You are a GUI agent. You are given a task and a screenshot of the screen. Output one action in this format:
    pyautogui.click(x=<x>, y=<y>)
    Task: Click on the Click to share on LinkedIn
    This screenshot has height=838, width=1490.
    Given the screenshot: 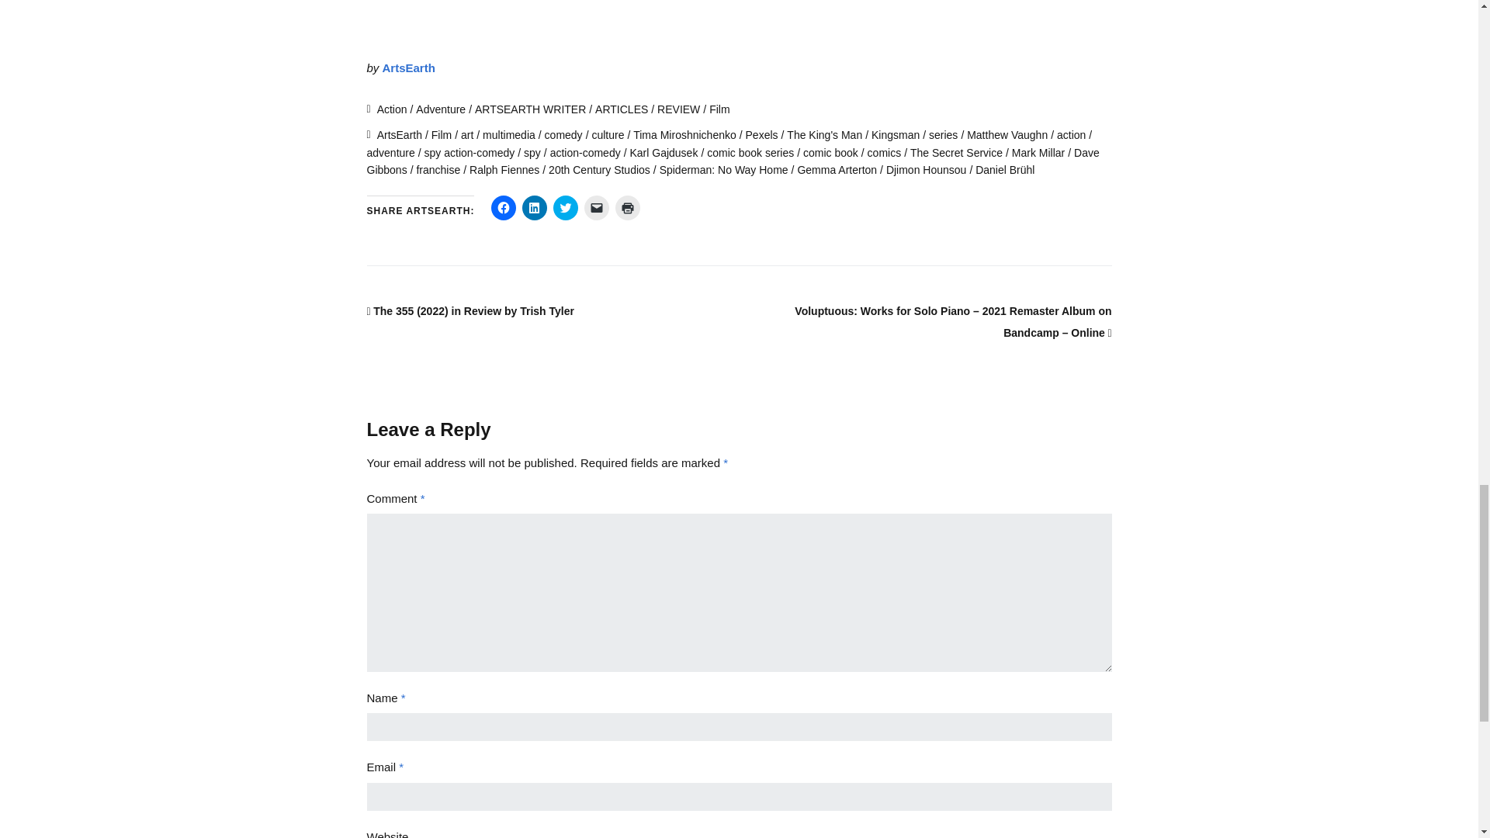 What is the action you would take?
    pyautogui.click(x=534, y=208)
    